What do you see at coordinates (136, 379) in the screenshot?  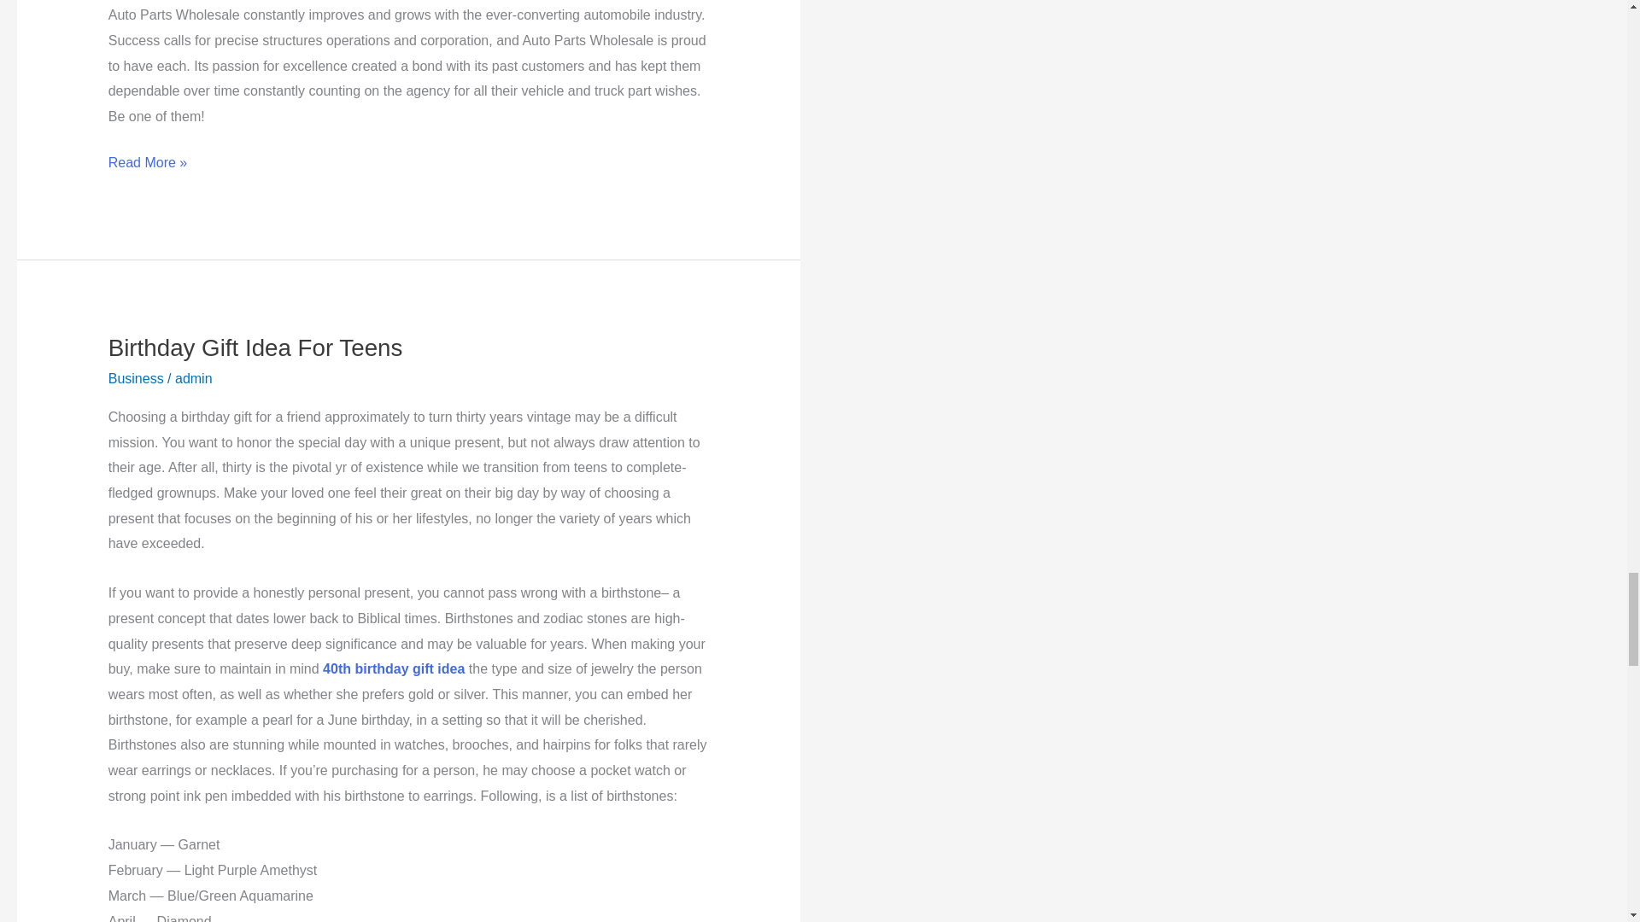 I see `Business` at bounding box center [136, 379].